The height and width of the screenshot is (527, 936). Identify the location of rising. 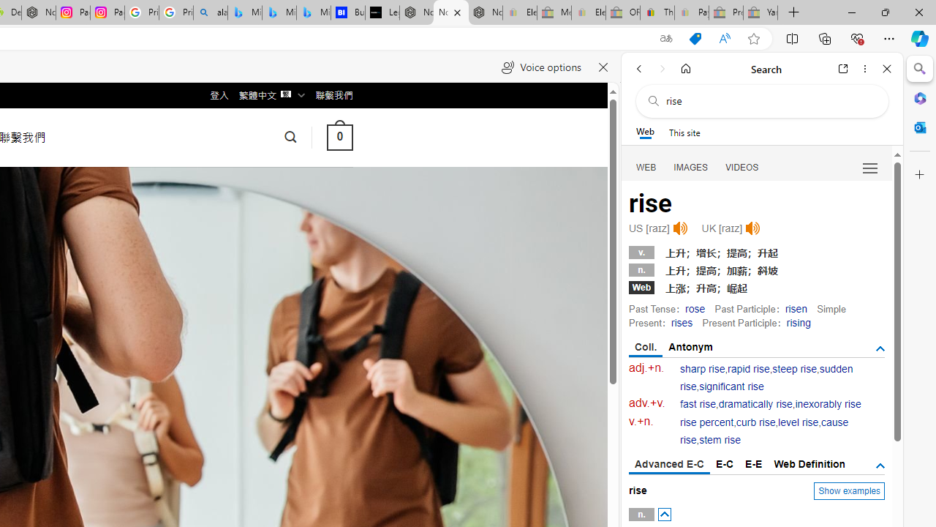
(799, 322).